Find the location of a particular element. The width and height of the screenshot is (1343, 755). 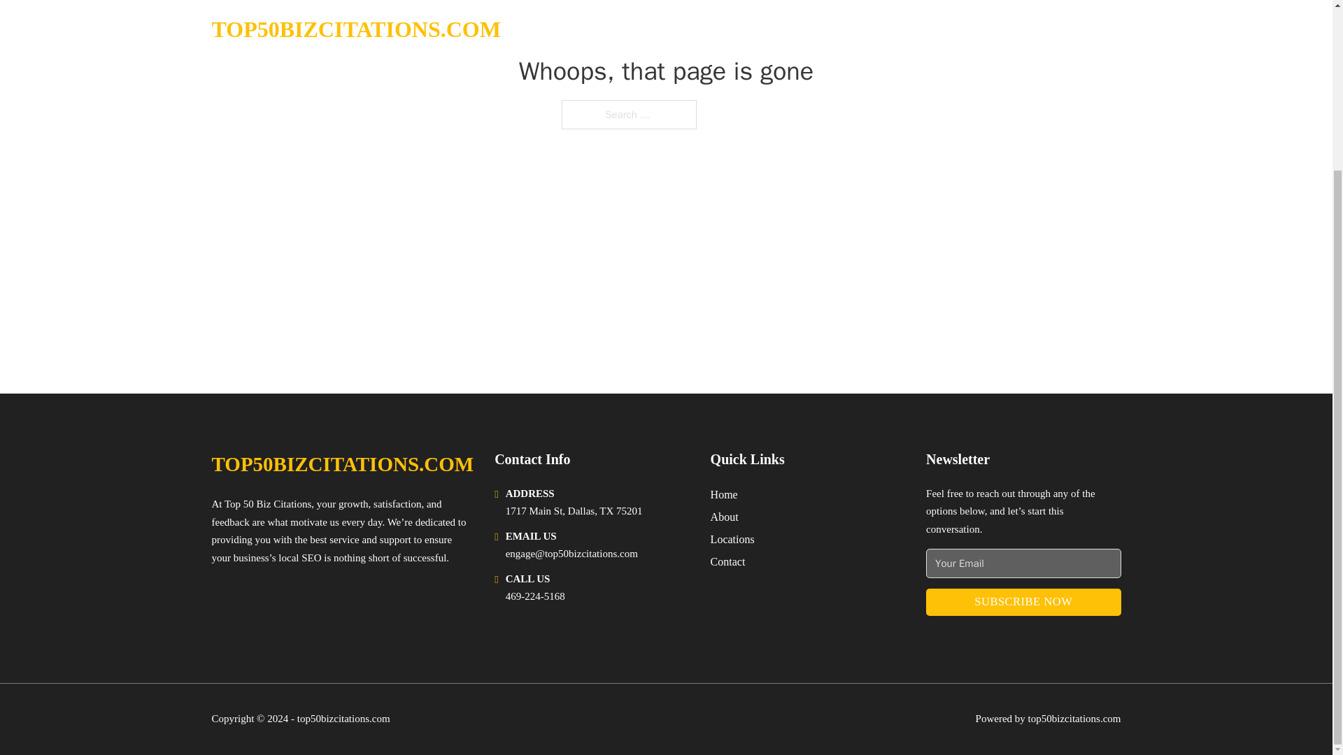

Home is located at coordinates (723, 495).